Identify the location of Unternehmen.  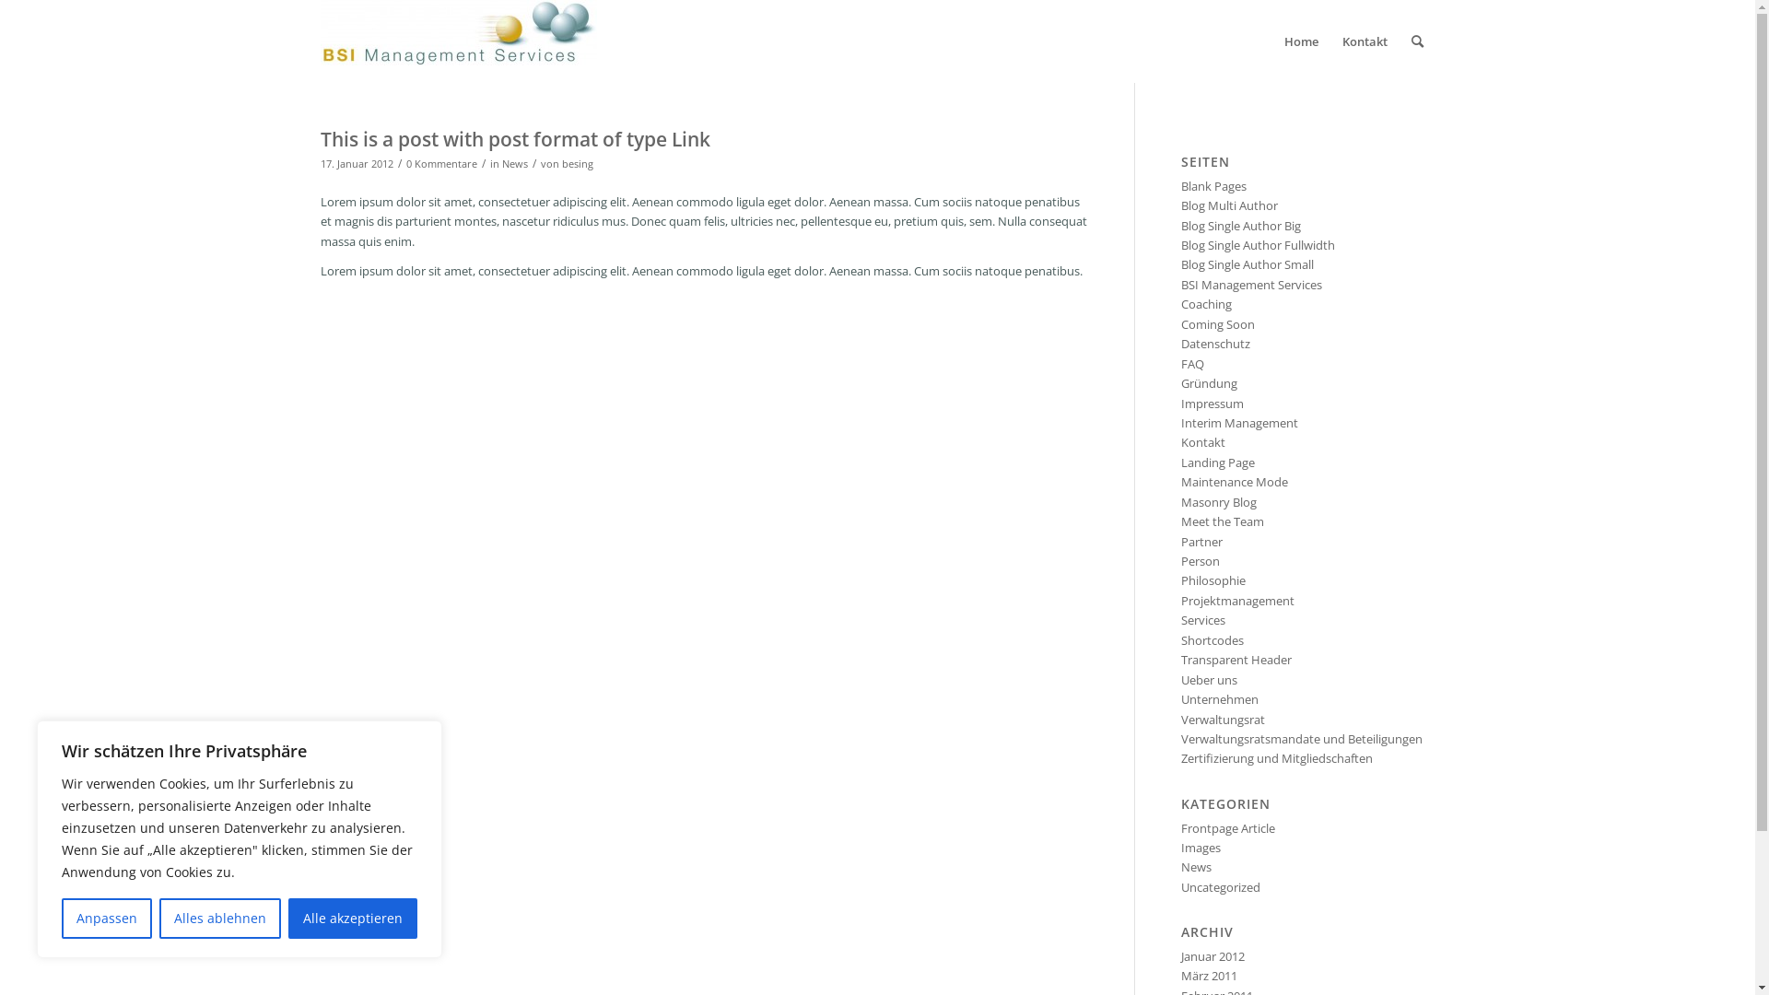
(1220, 699).